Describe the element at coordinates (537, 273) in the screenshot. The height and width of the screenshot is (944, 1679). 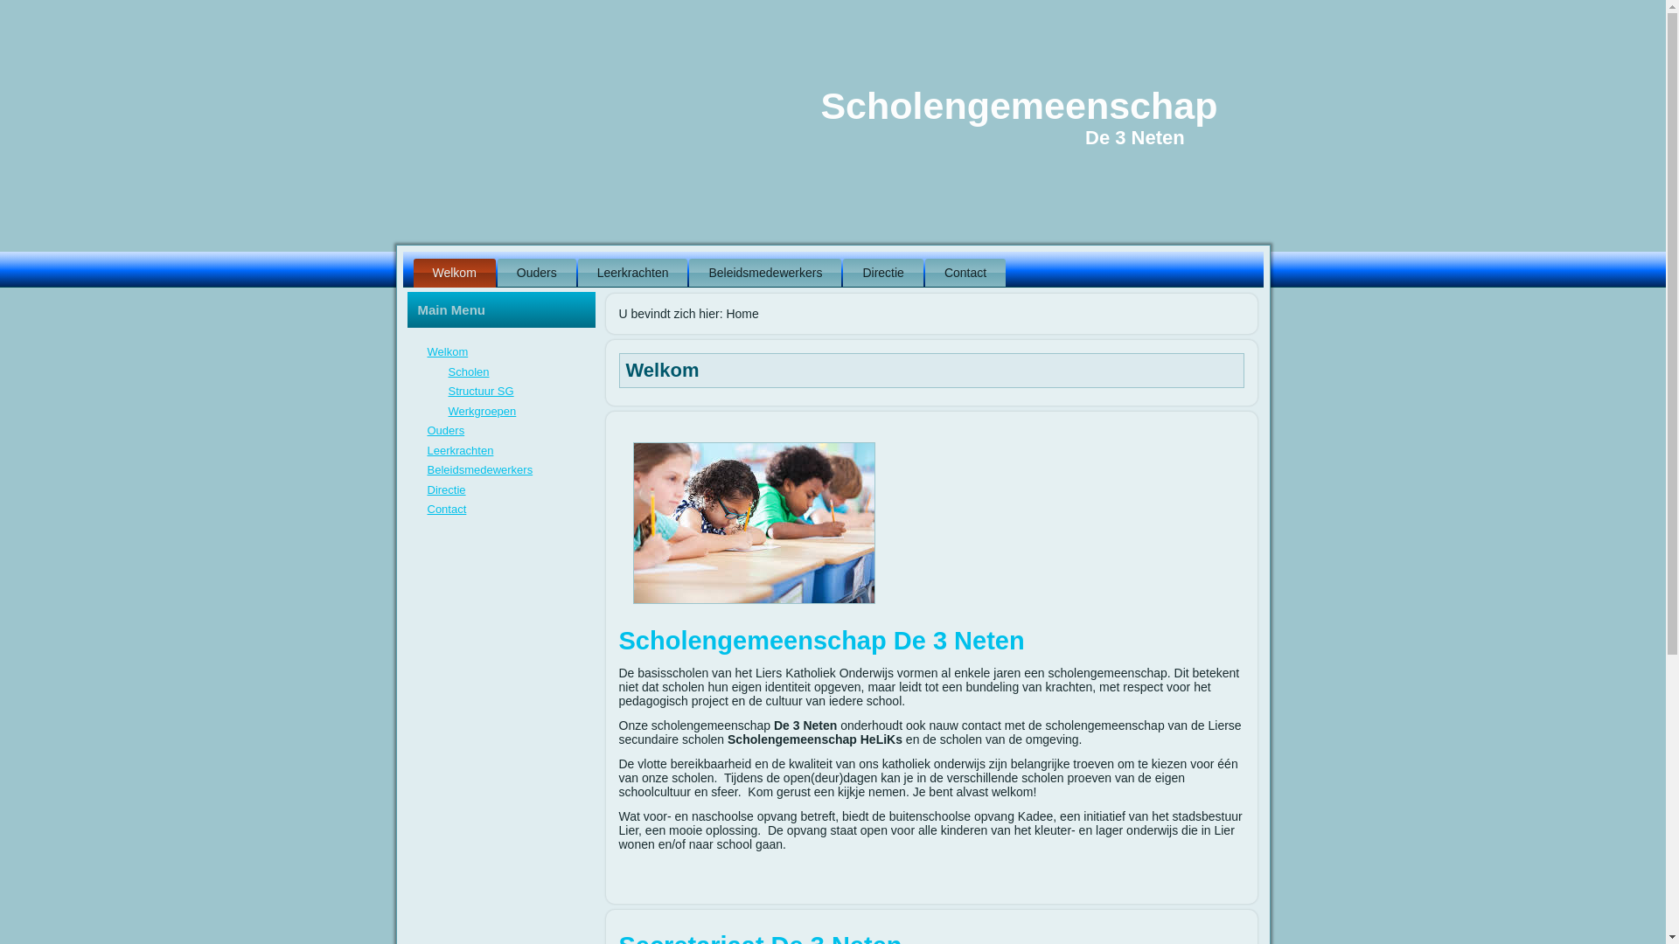
I see `Ouders` at that location.